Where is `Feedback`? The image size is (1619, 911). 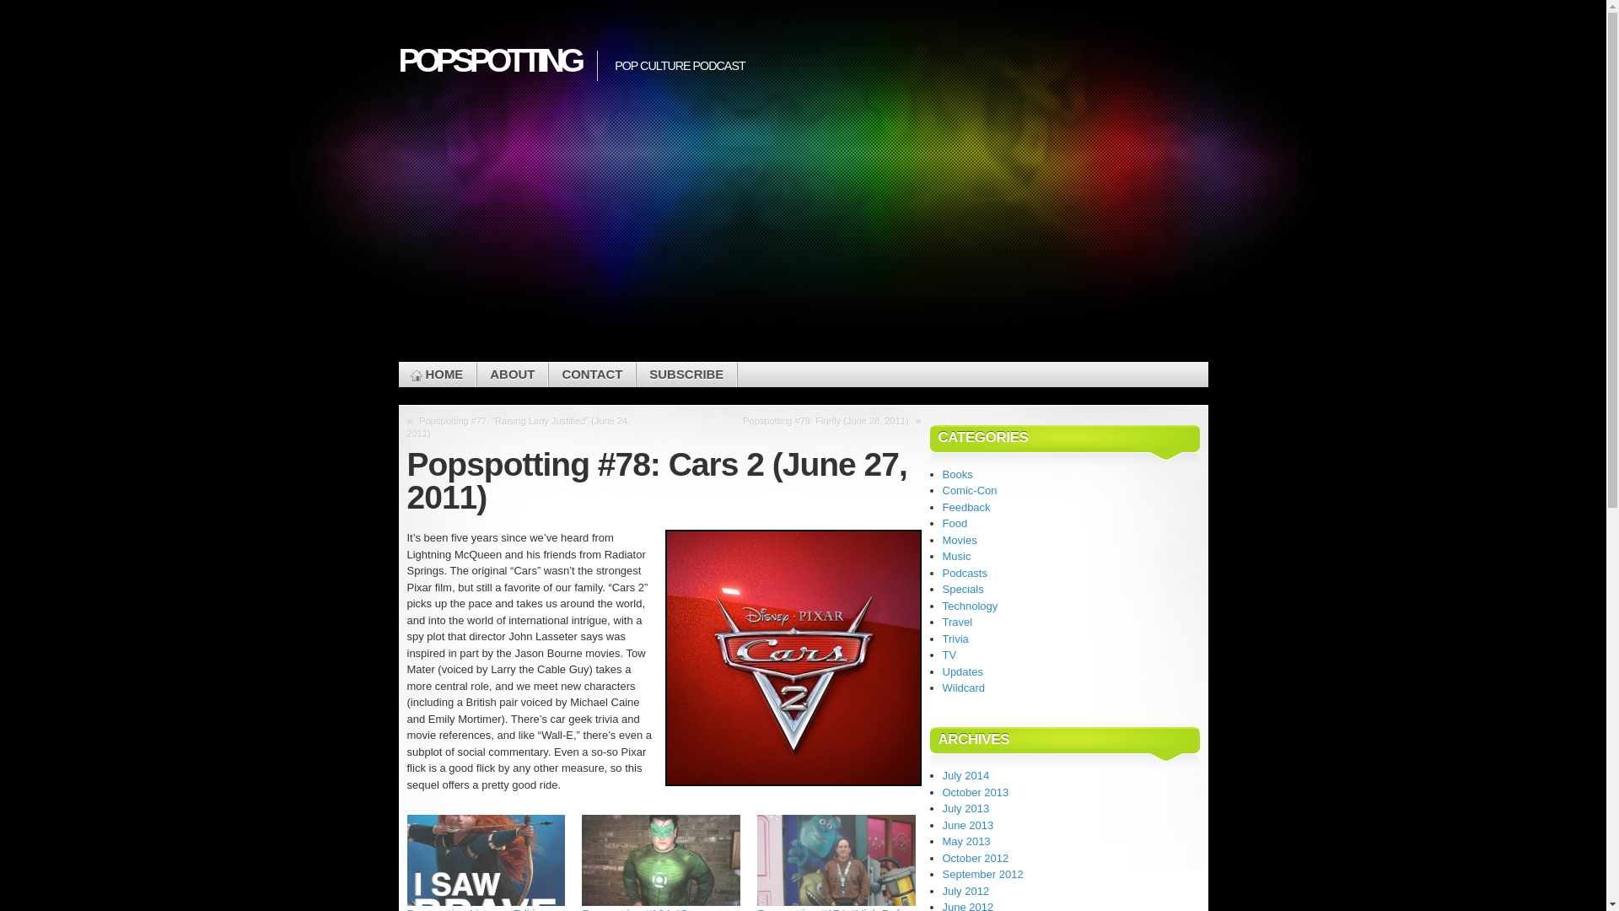
Feedback is located at coordinates (966, 508).